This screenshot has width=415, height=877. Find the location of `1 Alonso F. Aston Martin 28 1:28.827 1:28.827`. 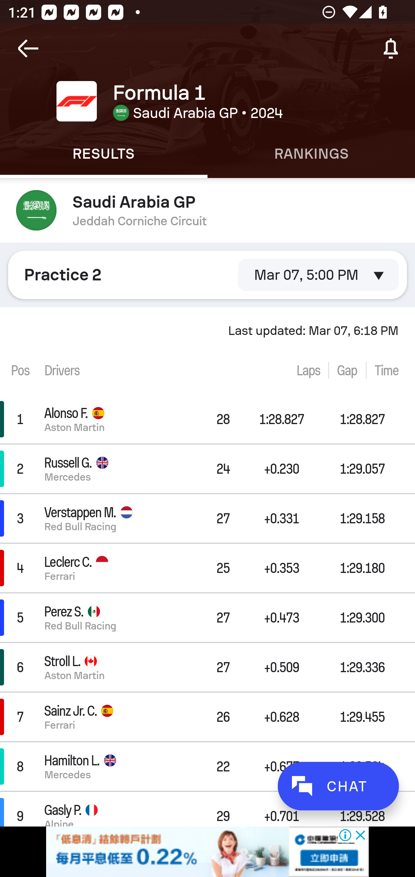

1 Alonso F. Aston Martin 28 1:28.827 1:28.827 is located at coordinates (207, 419).